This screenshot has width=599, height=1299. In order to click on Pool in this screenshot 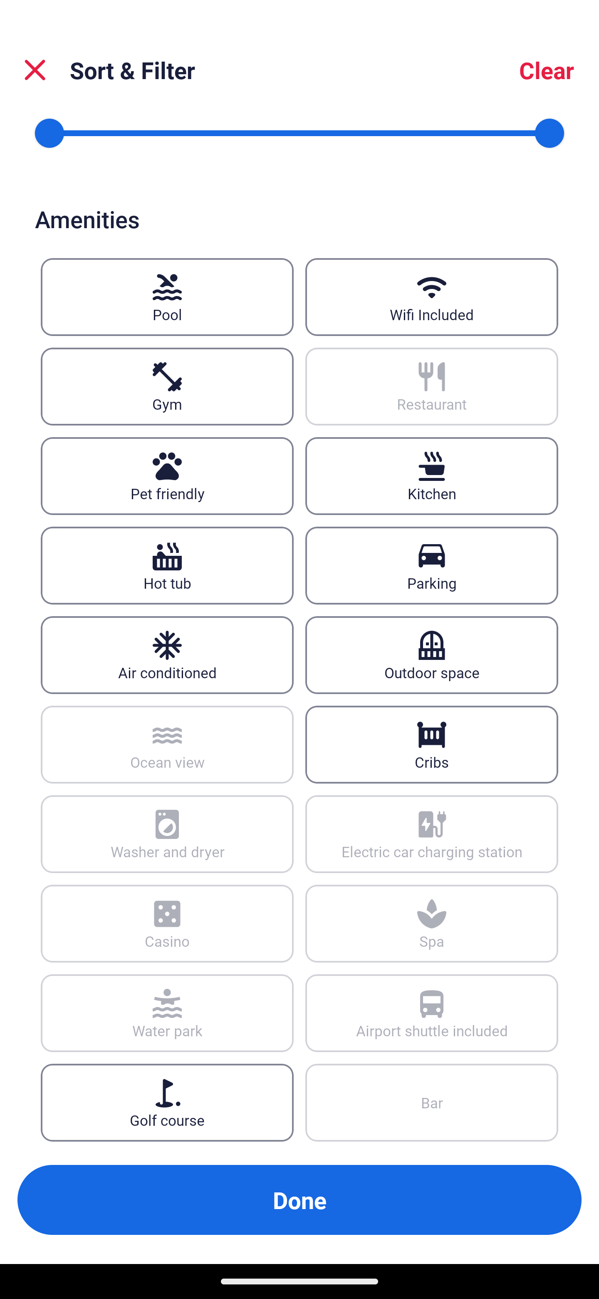, I will do `click(167, 297)`.